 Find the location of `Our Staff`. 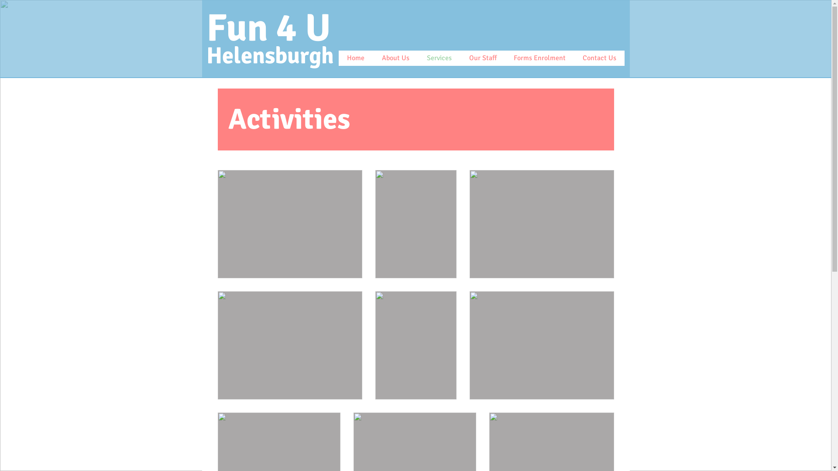

Our Staff is located at coordinates (482, 58).